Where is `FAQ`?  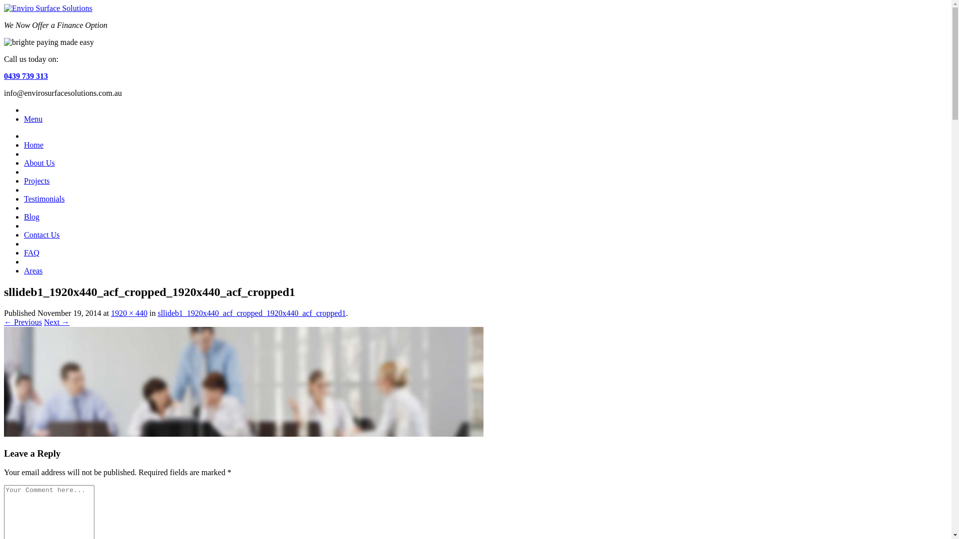
FAQ is located at coordinates (32, 253).